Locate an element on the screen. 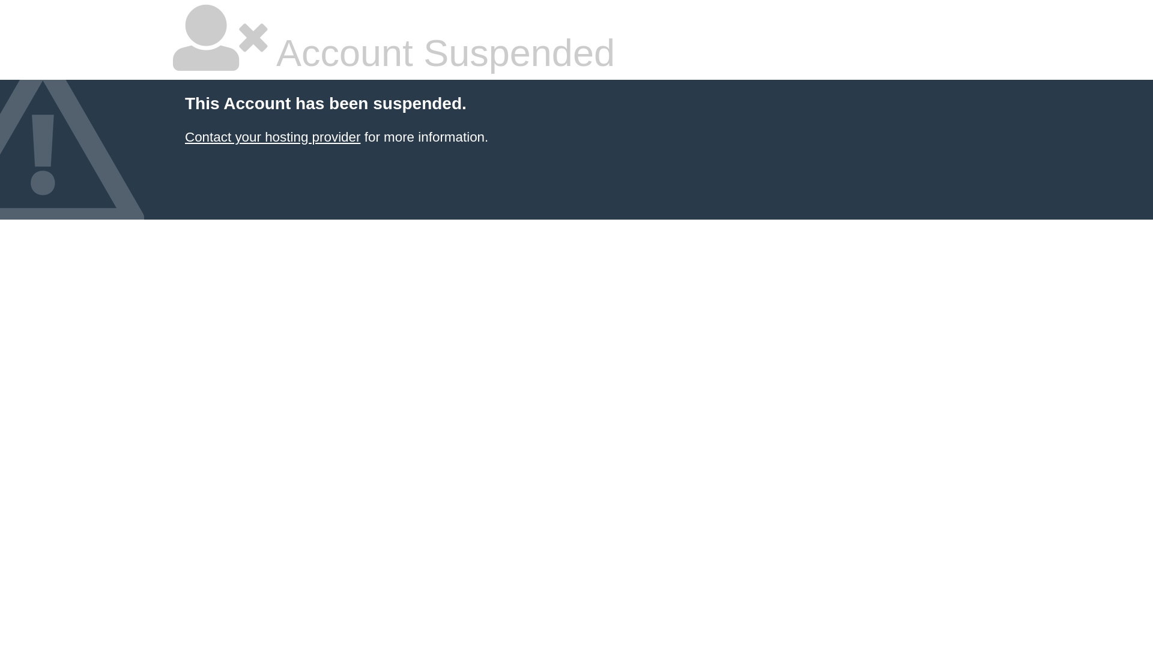 This screenshot has height=648, width=1153. Contact your hosting provider is located at coordinates (273, 137).